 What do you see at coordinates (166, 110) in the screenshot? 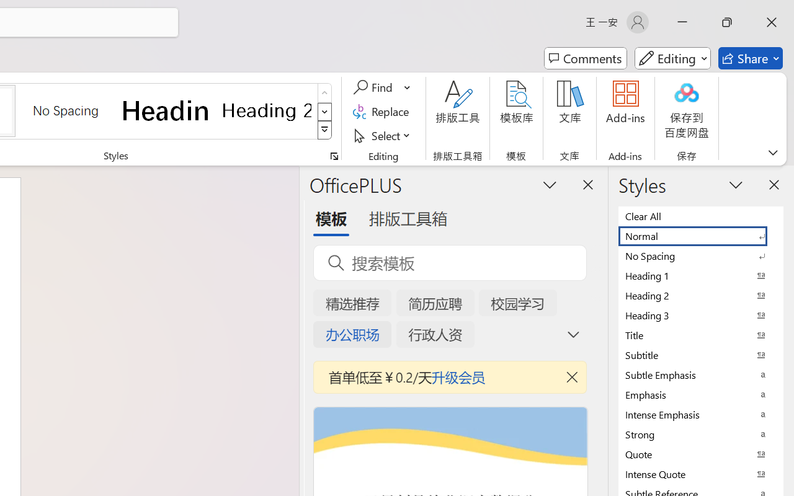
I see `Heading 1` at bounding box center [166, 110].